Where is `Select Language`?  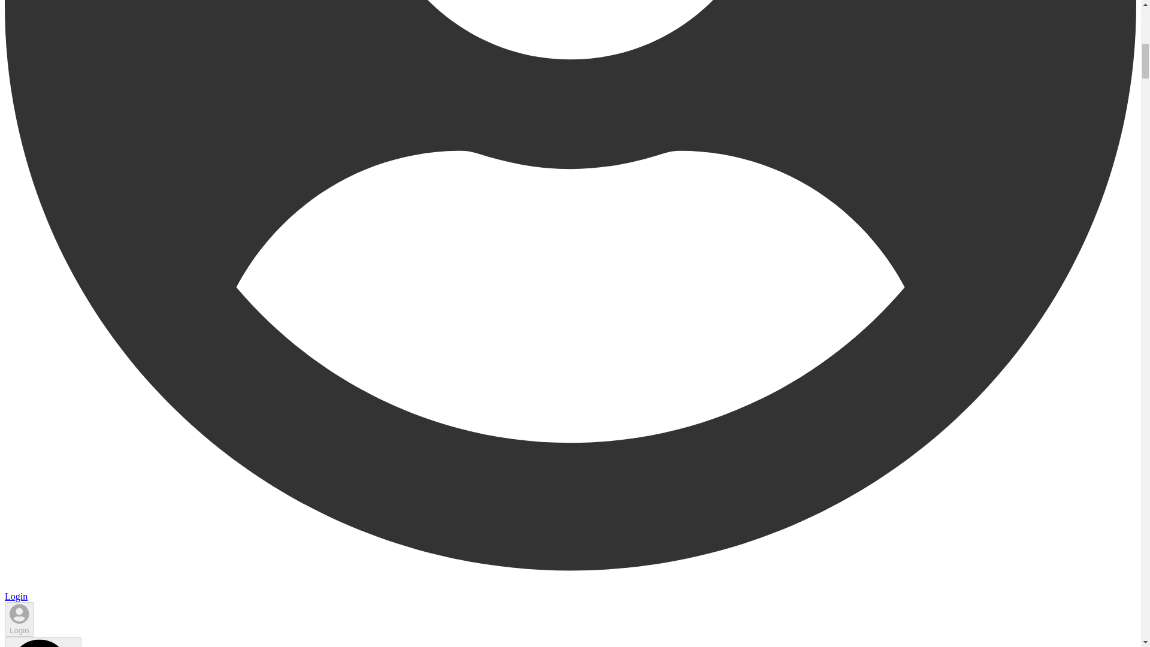
Select Language is located at coordinates (43, 642).